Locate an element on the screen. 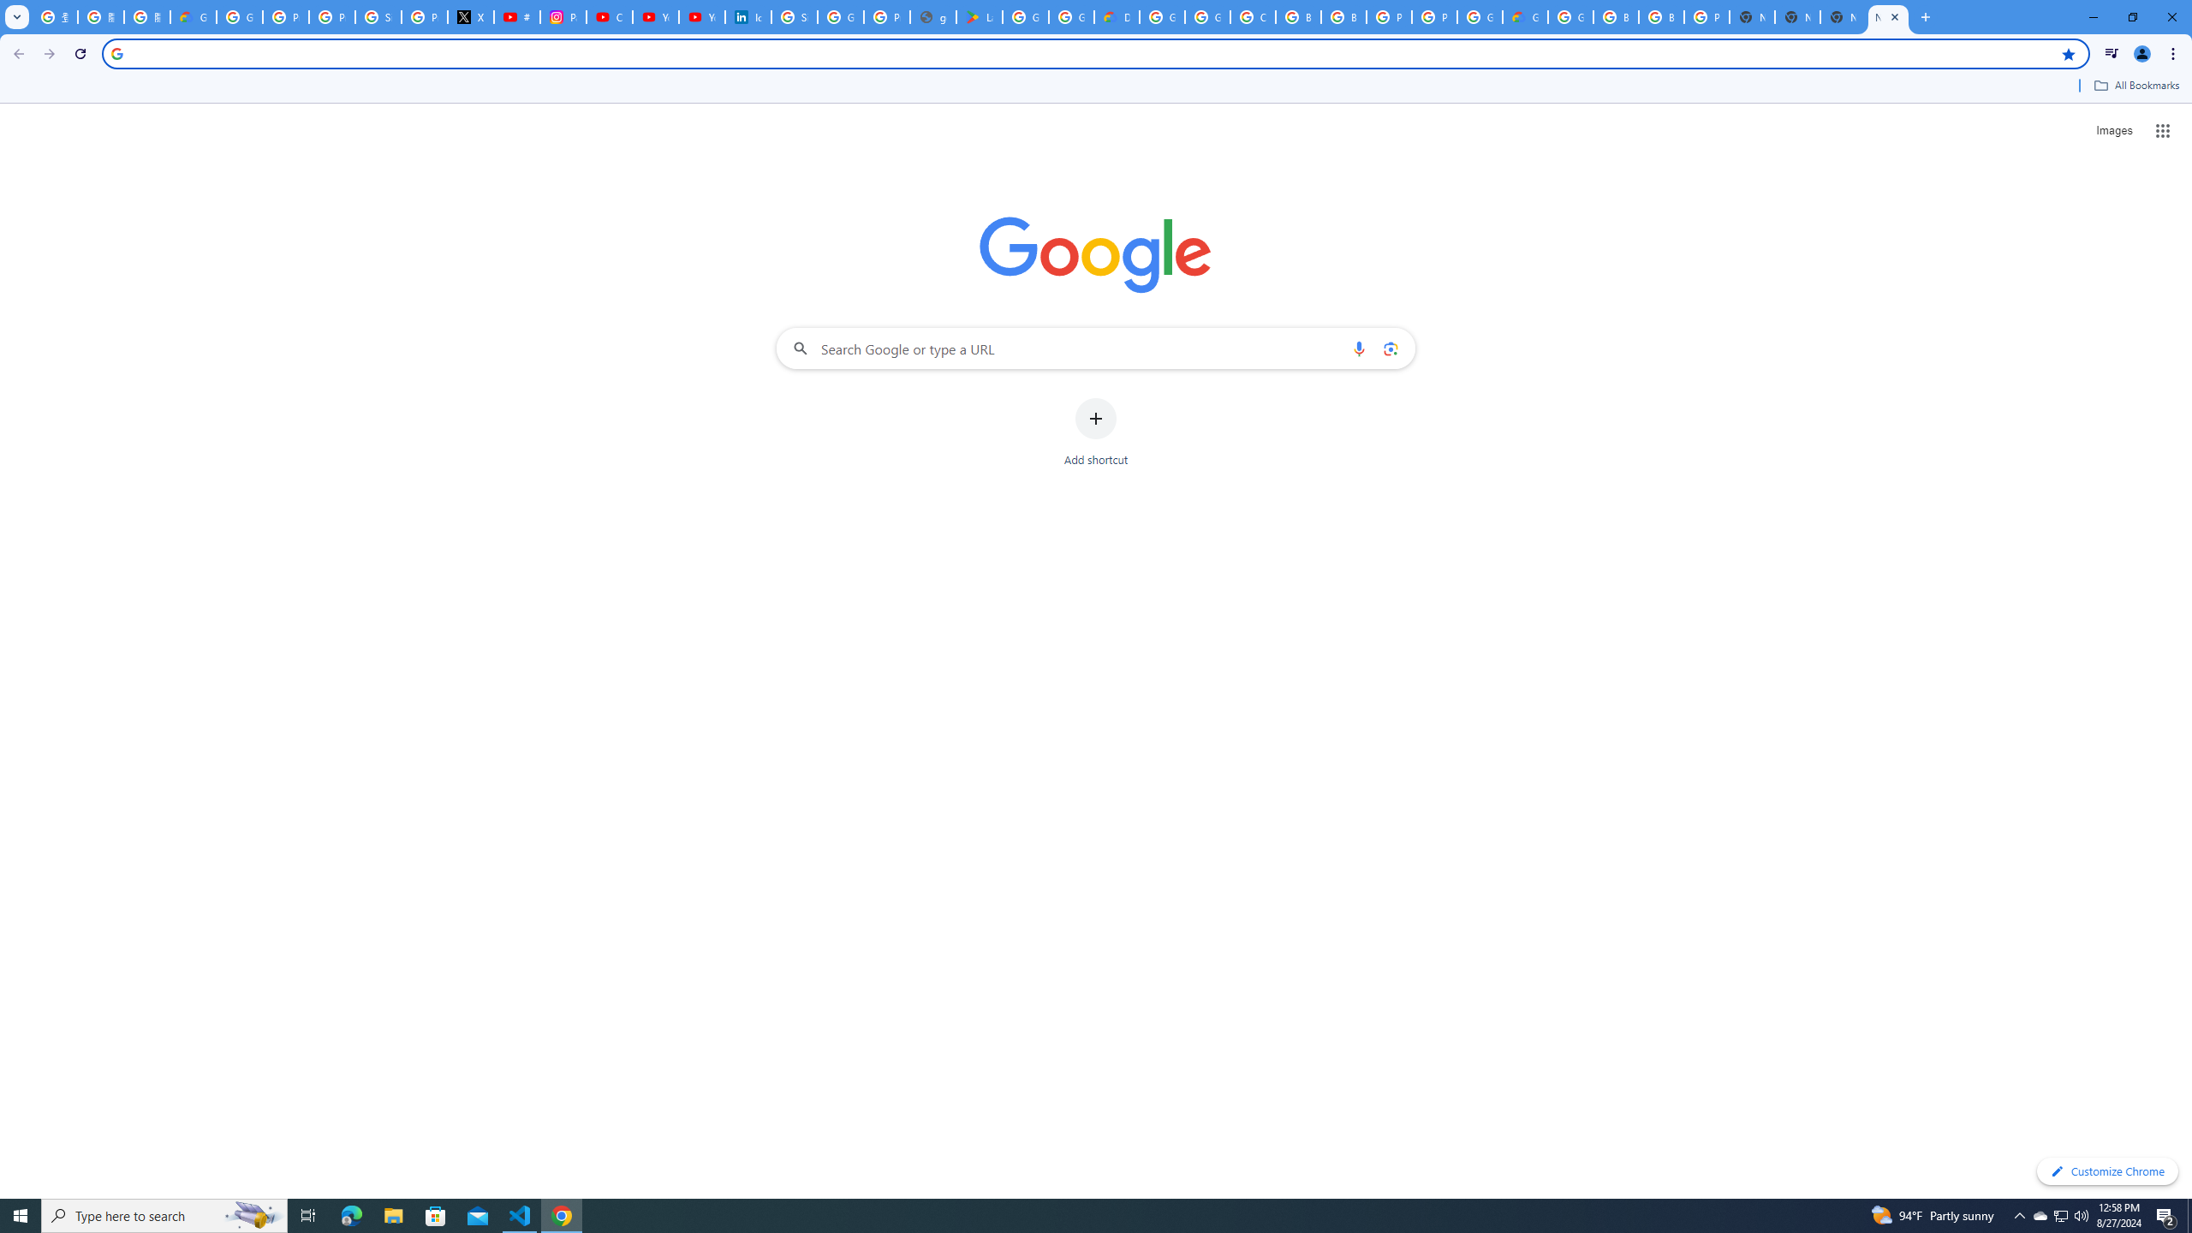 This screenshot has width=2192, height=1233. google_privacy_policy_en.pdf is located at coordinates (933, 17).